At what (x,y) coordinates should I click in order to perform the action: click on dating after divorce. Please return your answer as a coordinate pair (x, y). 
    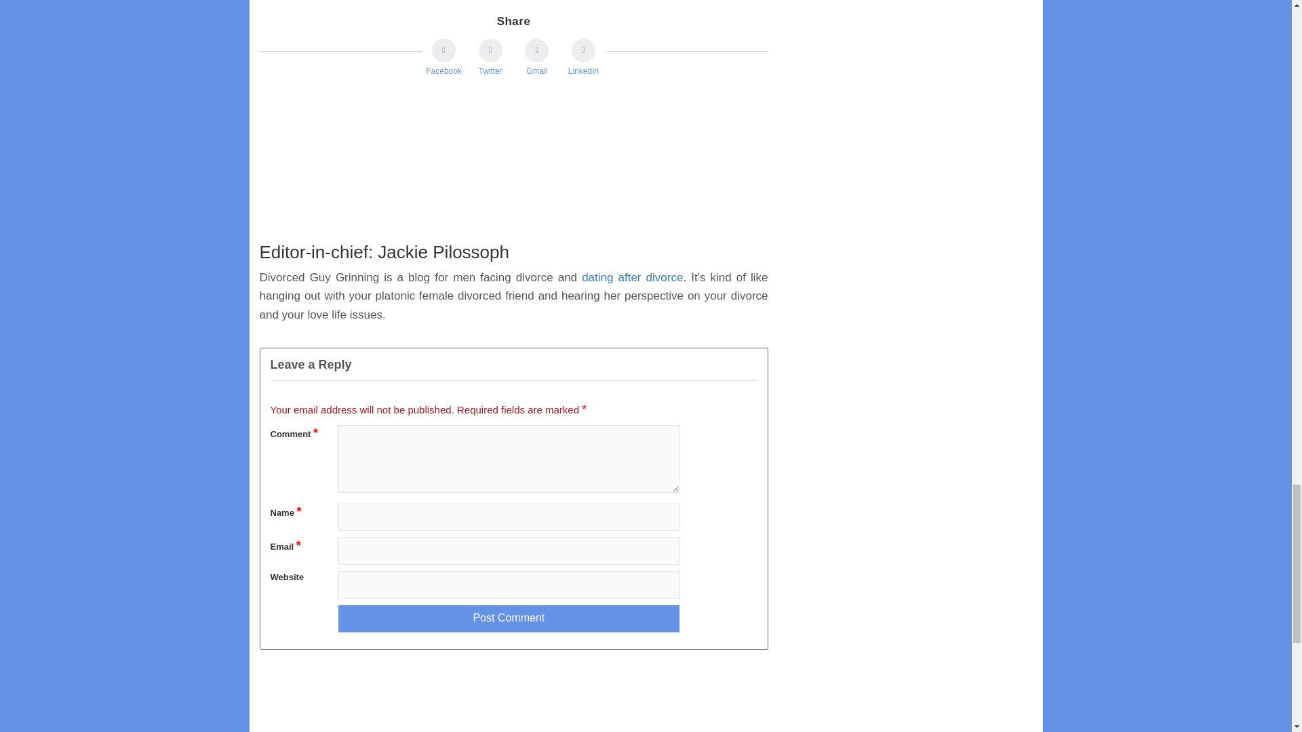
    Looking at the image, I should click on (632, 277).